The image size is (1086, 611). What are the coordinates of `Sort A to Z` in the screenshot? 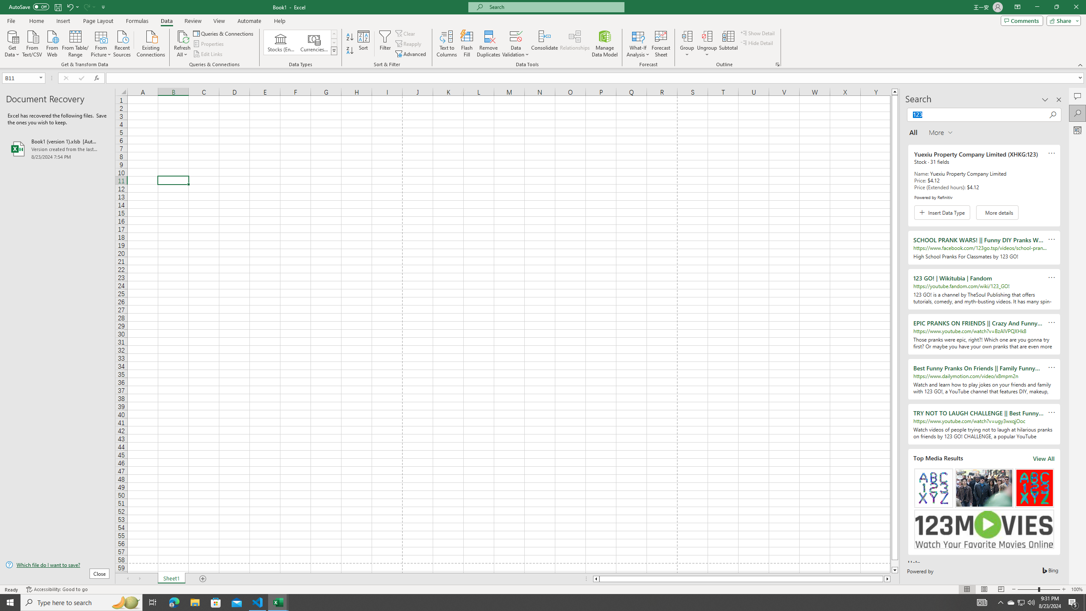 It's located at (350, 37).